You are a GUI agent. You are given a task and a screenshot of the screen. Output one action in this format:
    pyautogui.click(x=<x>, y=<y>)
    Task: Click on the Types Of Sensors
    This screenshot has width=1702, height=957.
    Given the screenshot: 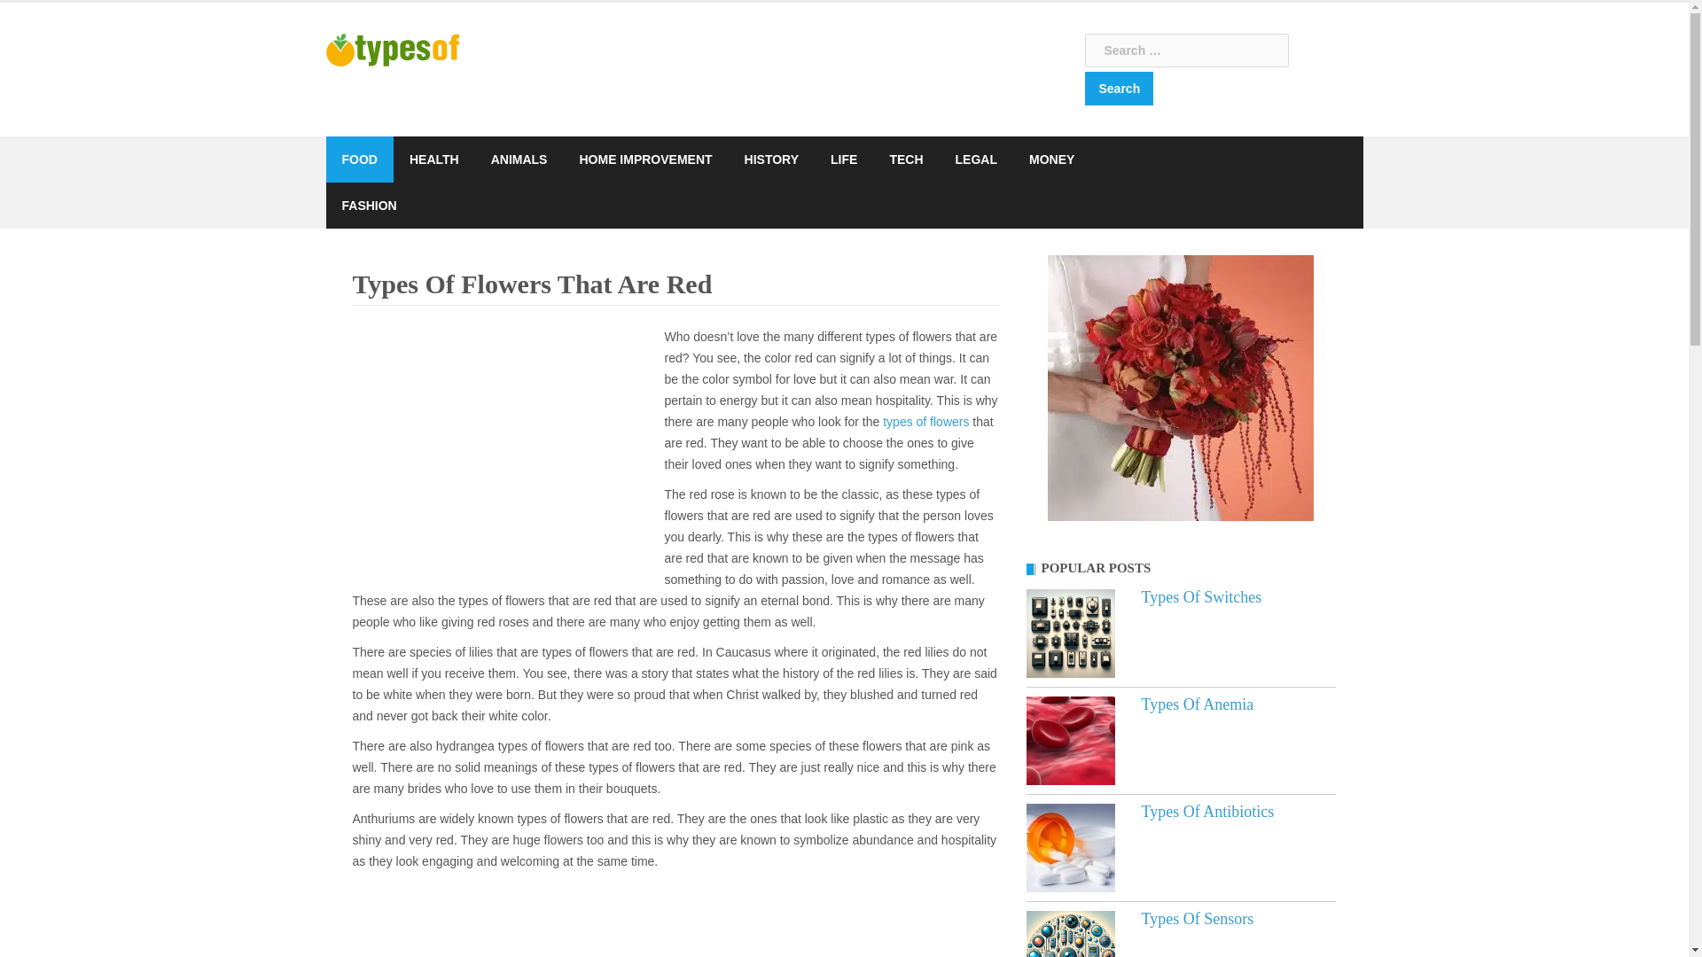 What is the action you would take?
    pyautogui.click(x=1070, y=934)
    